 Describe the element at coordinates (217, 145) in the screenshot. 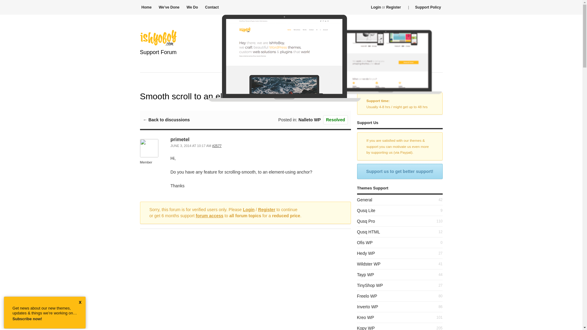

I see `Smooth scroll to an element with anchor link` at that location.